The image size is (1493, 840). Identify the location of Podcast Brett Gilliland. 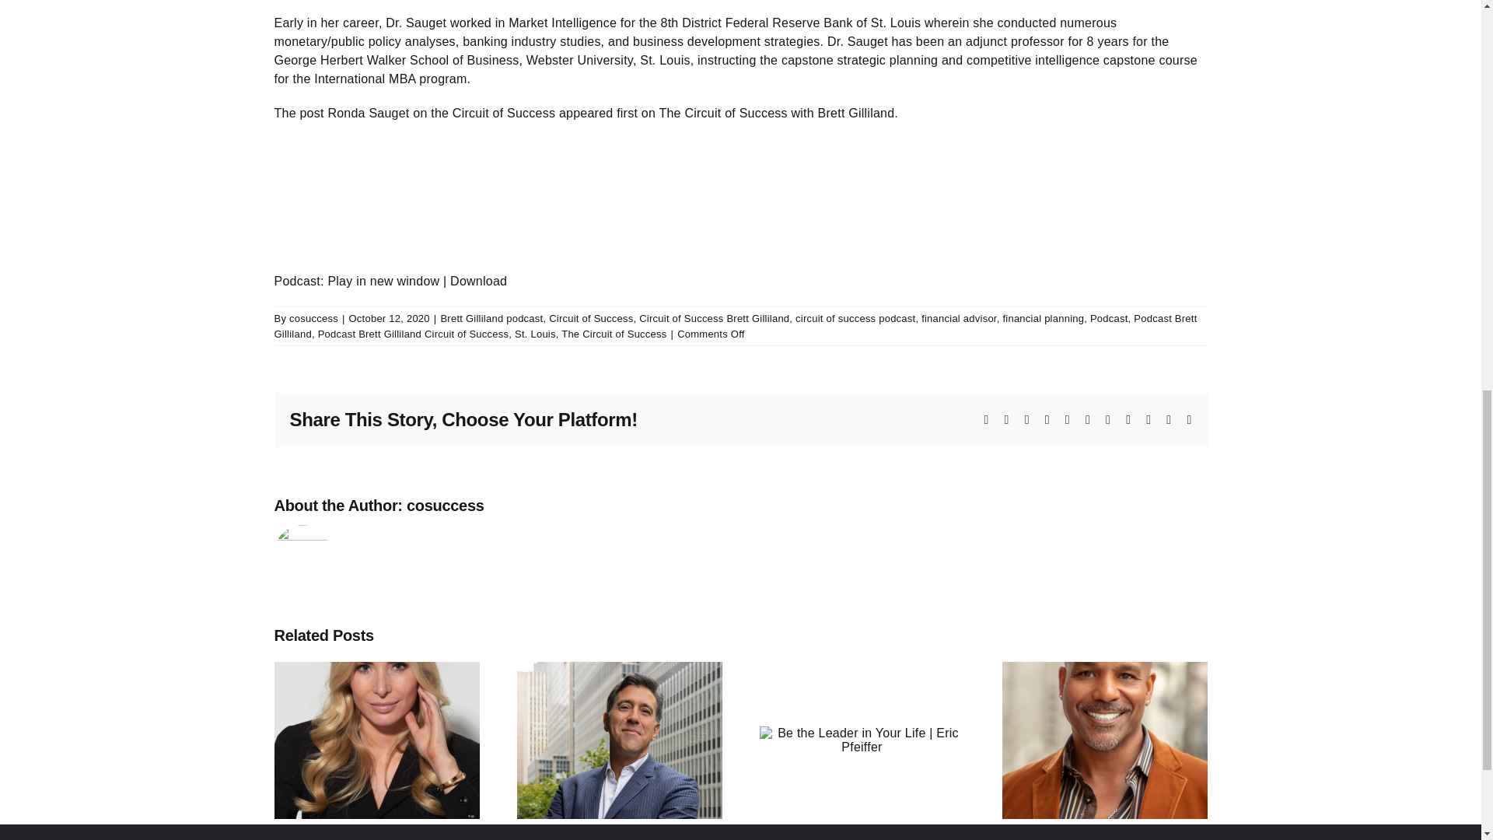
(735, 326).